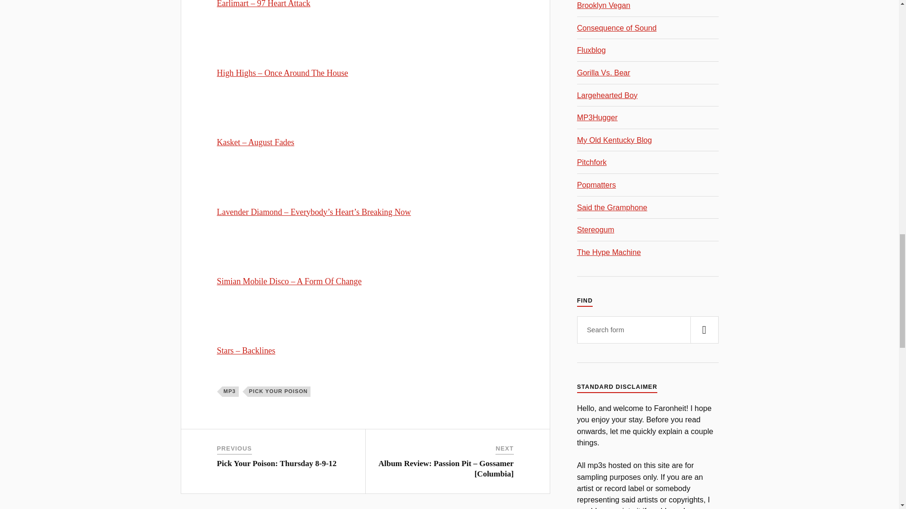 This screenshot has width=906, height=509. What do you see at coordinates (604, 73) in the screenshot?
I see `The bear would totally win` at bounding box center [604, 73].